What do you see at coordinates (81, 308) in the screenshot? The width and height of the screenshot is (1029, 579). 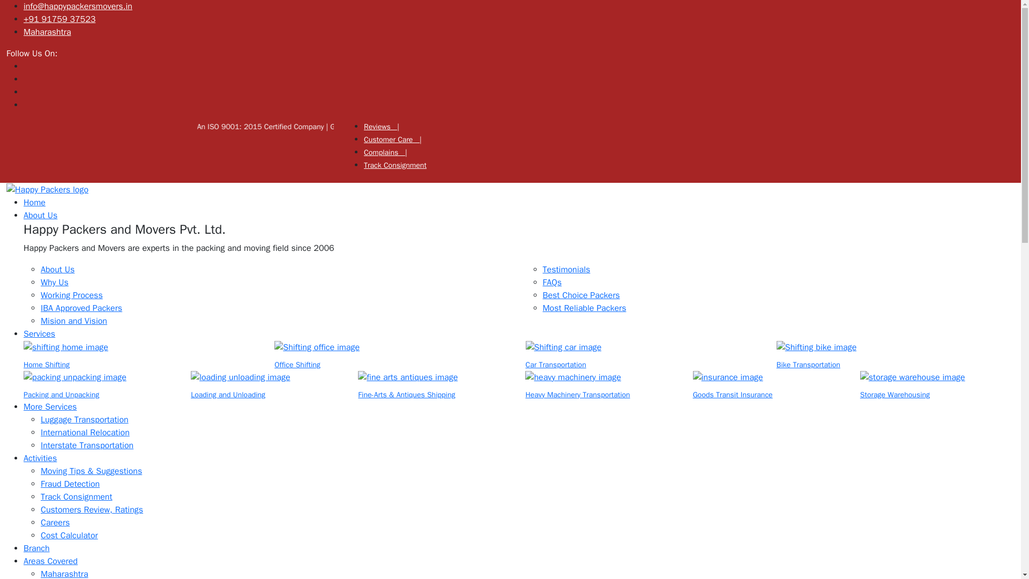 I see `IBA Approved Packers` at bounding box center [81, 308].